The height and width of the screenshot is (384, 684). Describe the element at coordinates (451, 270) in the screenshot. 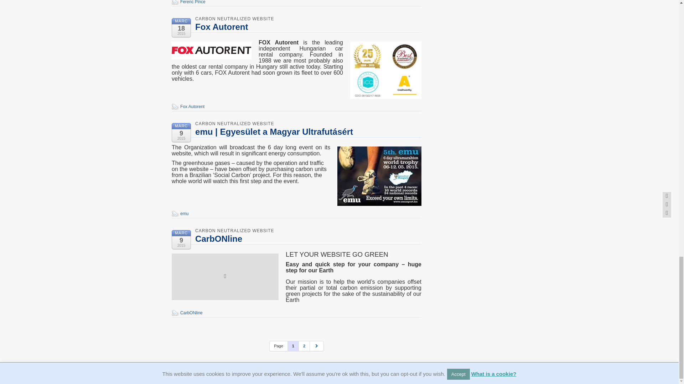

I see `Hotel Silver**** resort` at that location.